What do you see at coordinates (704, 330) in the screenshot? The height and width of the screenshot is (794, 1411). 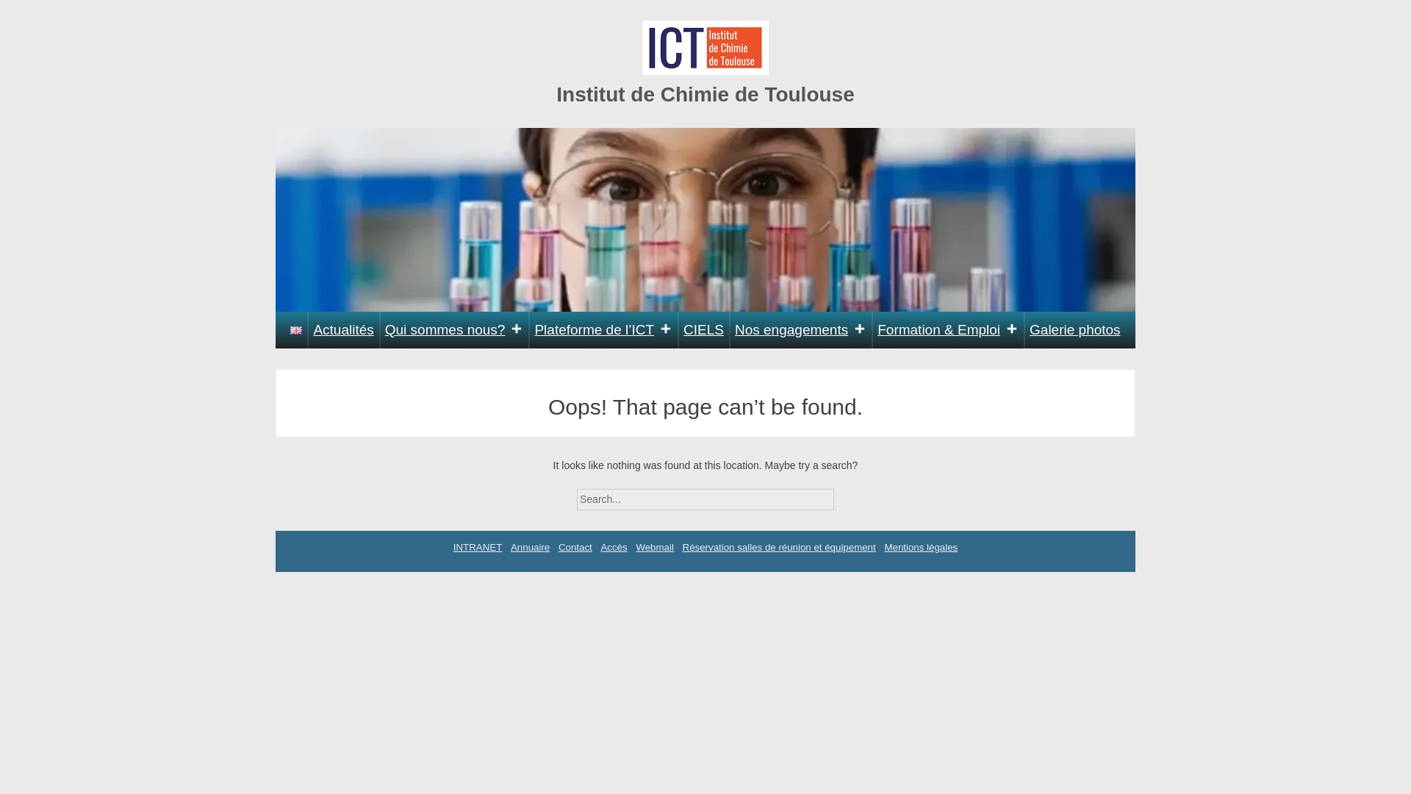 I see `CIELS` at bounding box center [704, 330].